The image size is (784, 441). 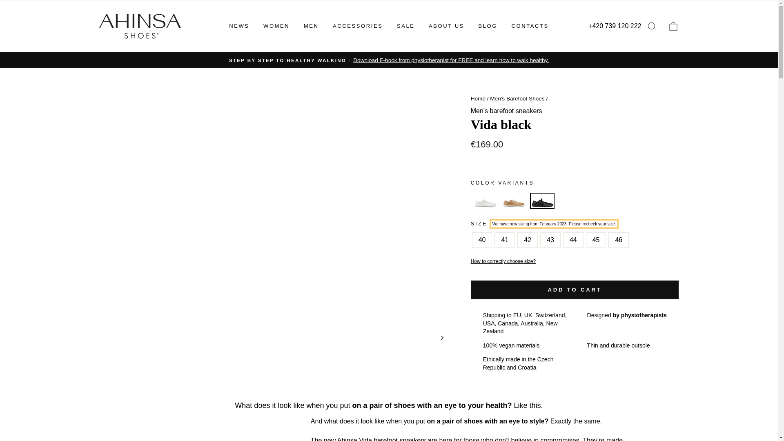 I want to click on Back to the frontpage, so click(x=478, y=99).